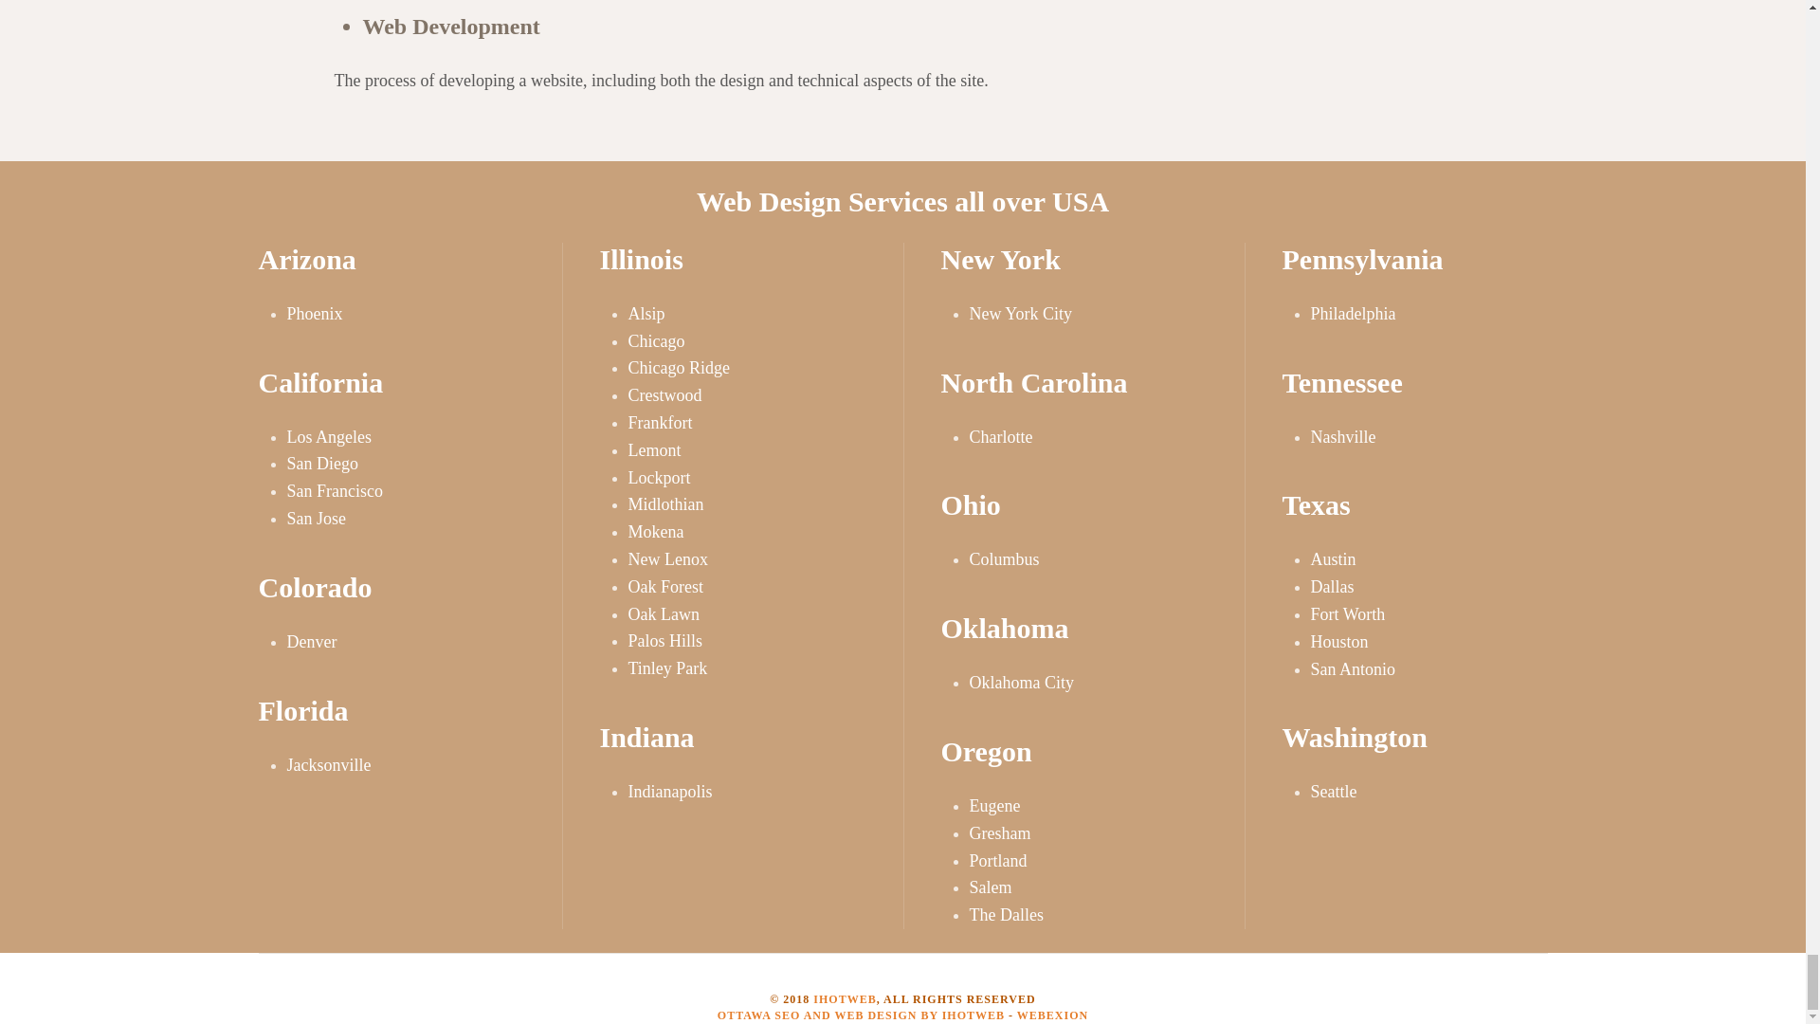  I want to click on Find professionals near you, so click(1052, 1015).